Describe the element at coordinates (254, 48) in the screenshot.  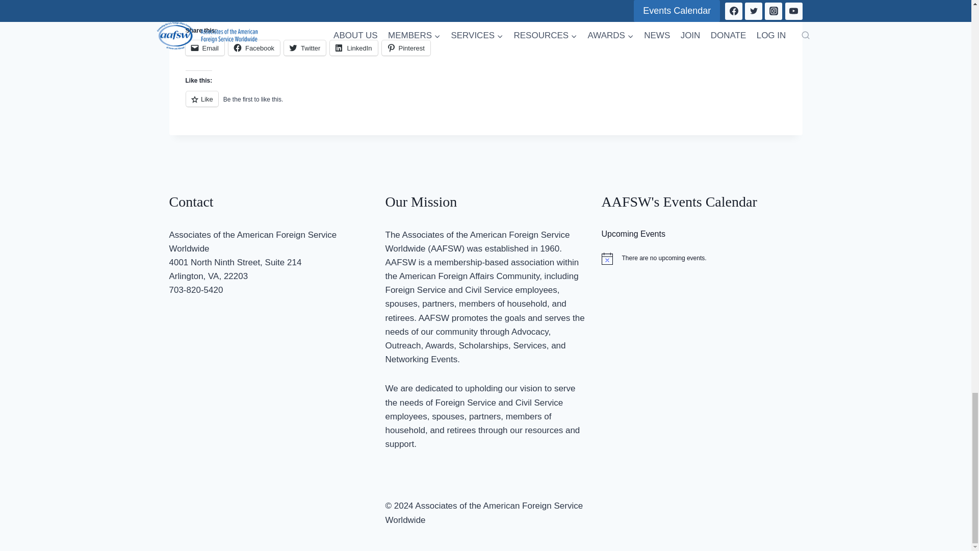
I see `Click to share on Facebook` at that location.